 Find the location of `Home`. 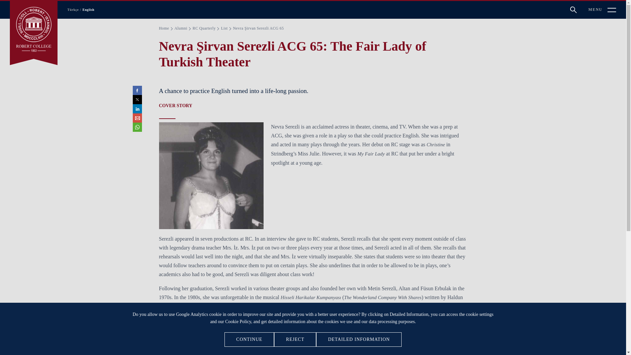

Home is located at coordinates (164, 28).